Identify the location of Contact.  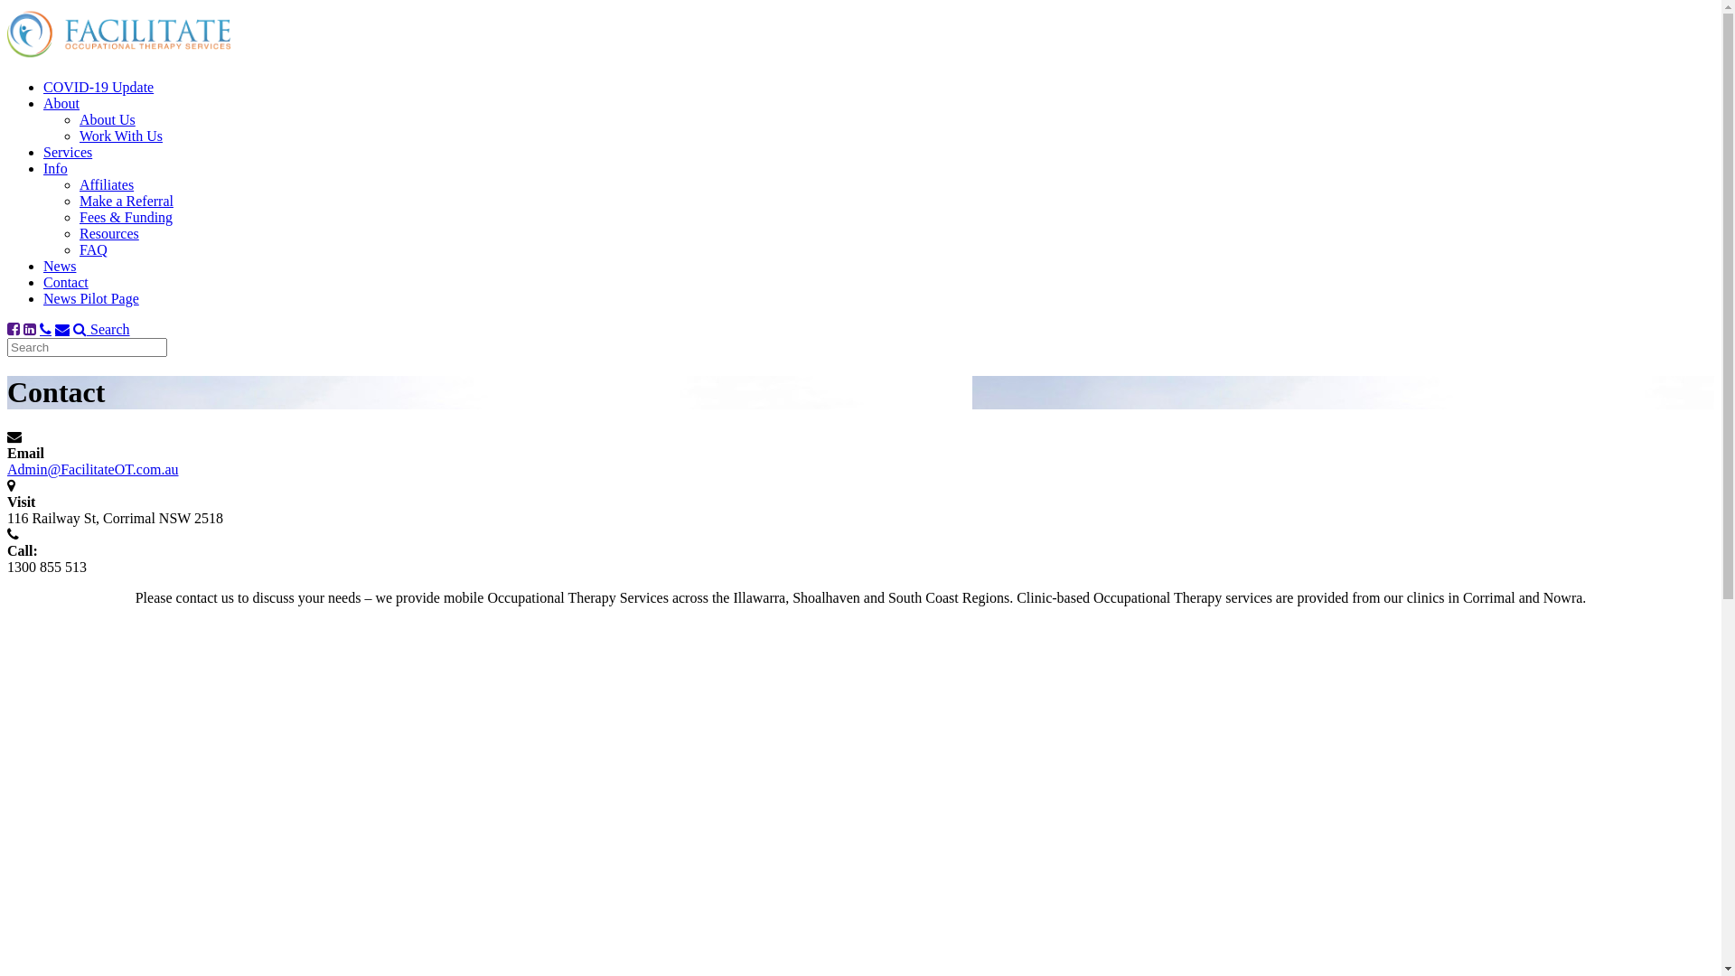
(66, 282).